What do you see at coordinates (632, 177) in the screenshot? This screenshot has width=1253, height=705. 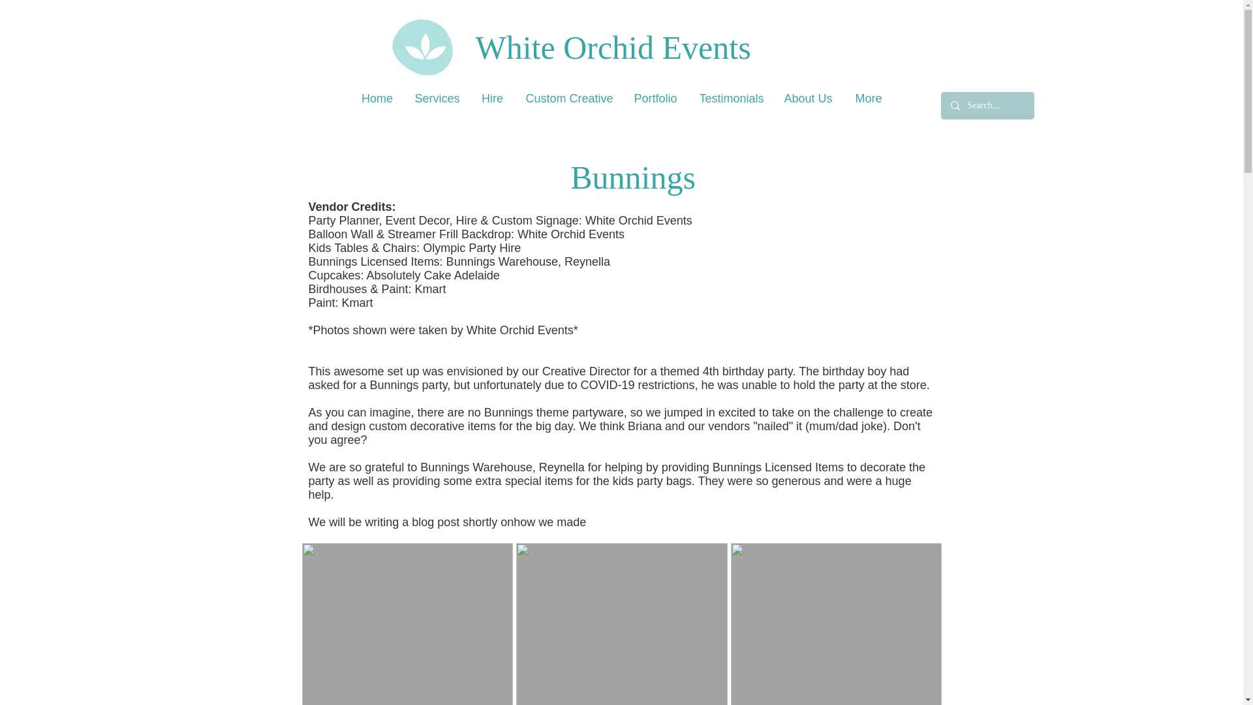 I see `Bunnings` at bounding box center [632, 177].